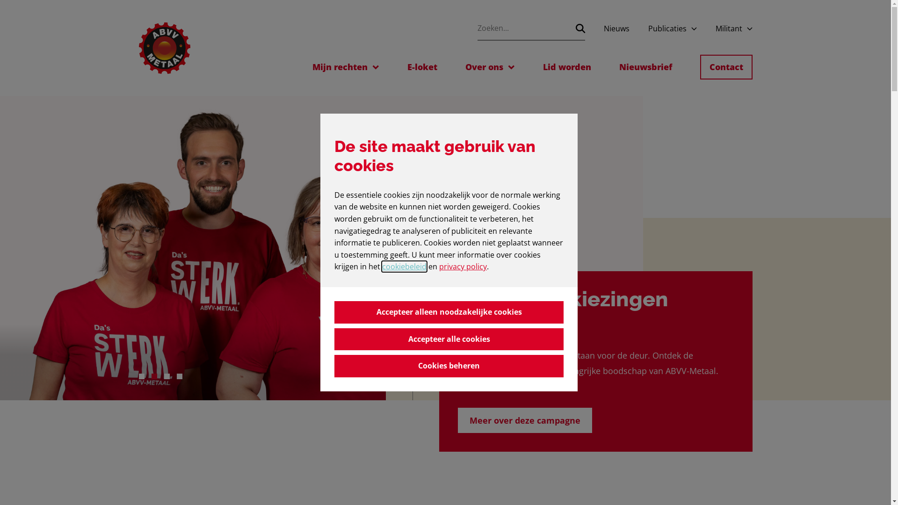 The width and height of the screenshot is (898, 505). I want to click on 4, so click(180, 376).